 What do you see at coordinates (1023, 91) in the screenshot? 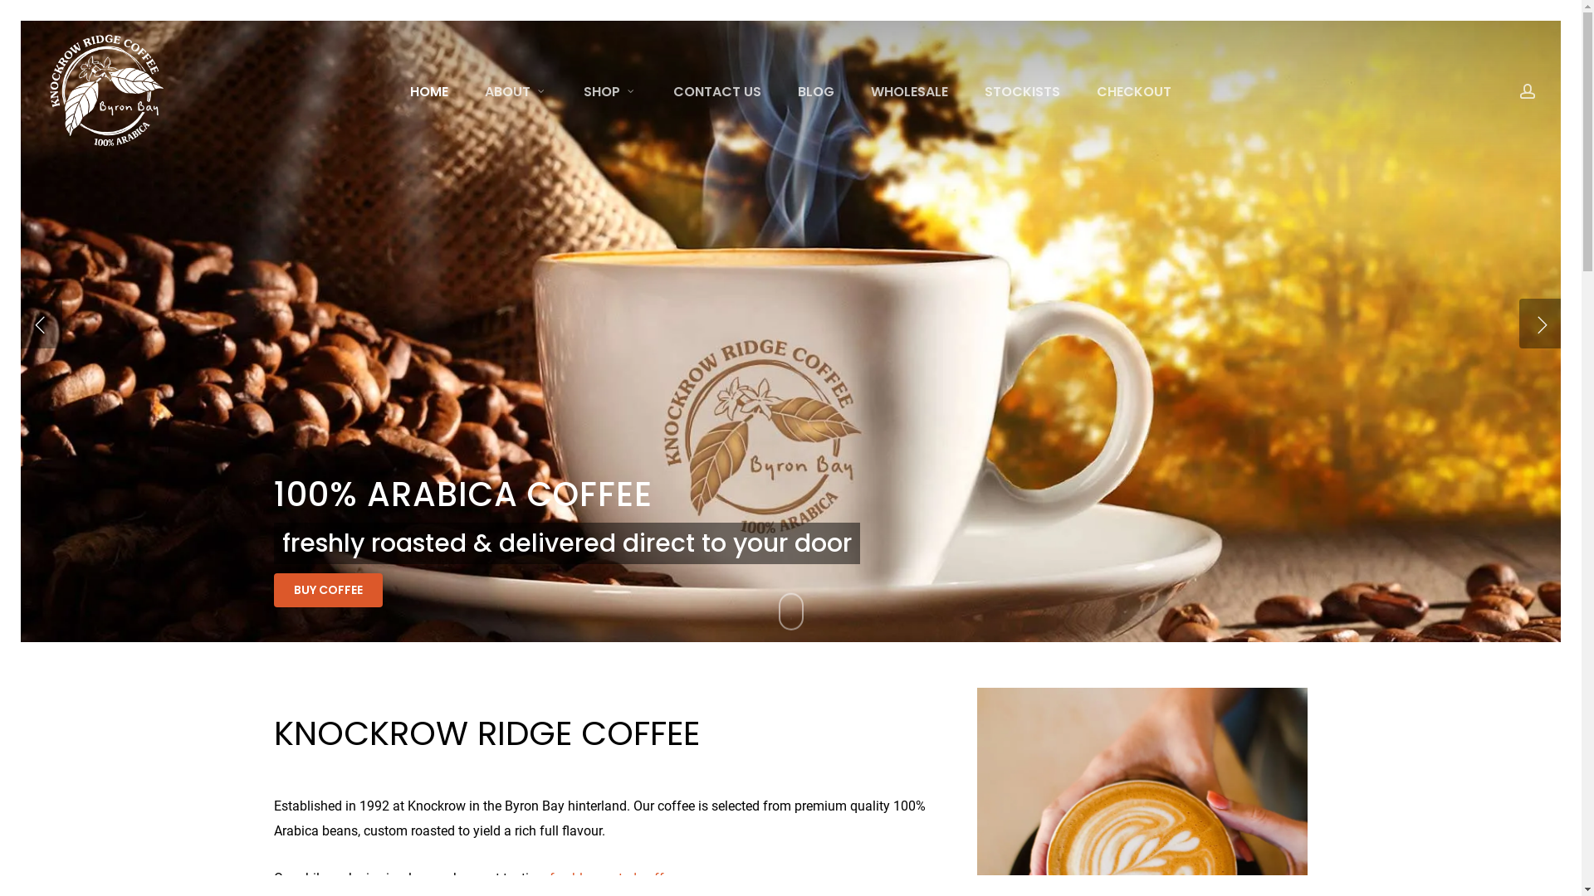
I see `STOCKISTS` at bounding box center [1023, 91].